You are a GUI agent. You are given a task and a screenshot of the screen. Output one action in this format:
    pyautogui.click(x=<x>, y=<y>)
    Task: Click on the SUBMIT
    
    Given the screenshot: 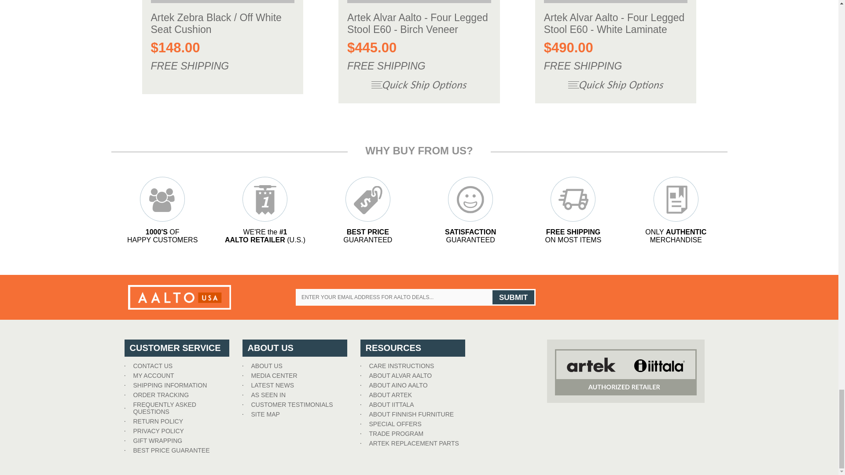 What is the action you would take?
    pyautogui.click(x=513, y=297)
    